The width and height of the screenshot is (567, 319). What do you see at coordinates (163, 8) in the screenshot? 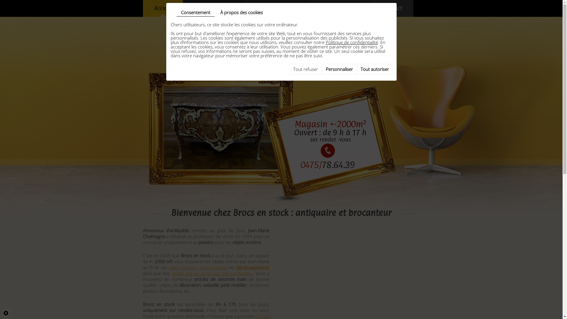
I see `Accueil` at bounding box center [163, 8].